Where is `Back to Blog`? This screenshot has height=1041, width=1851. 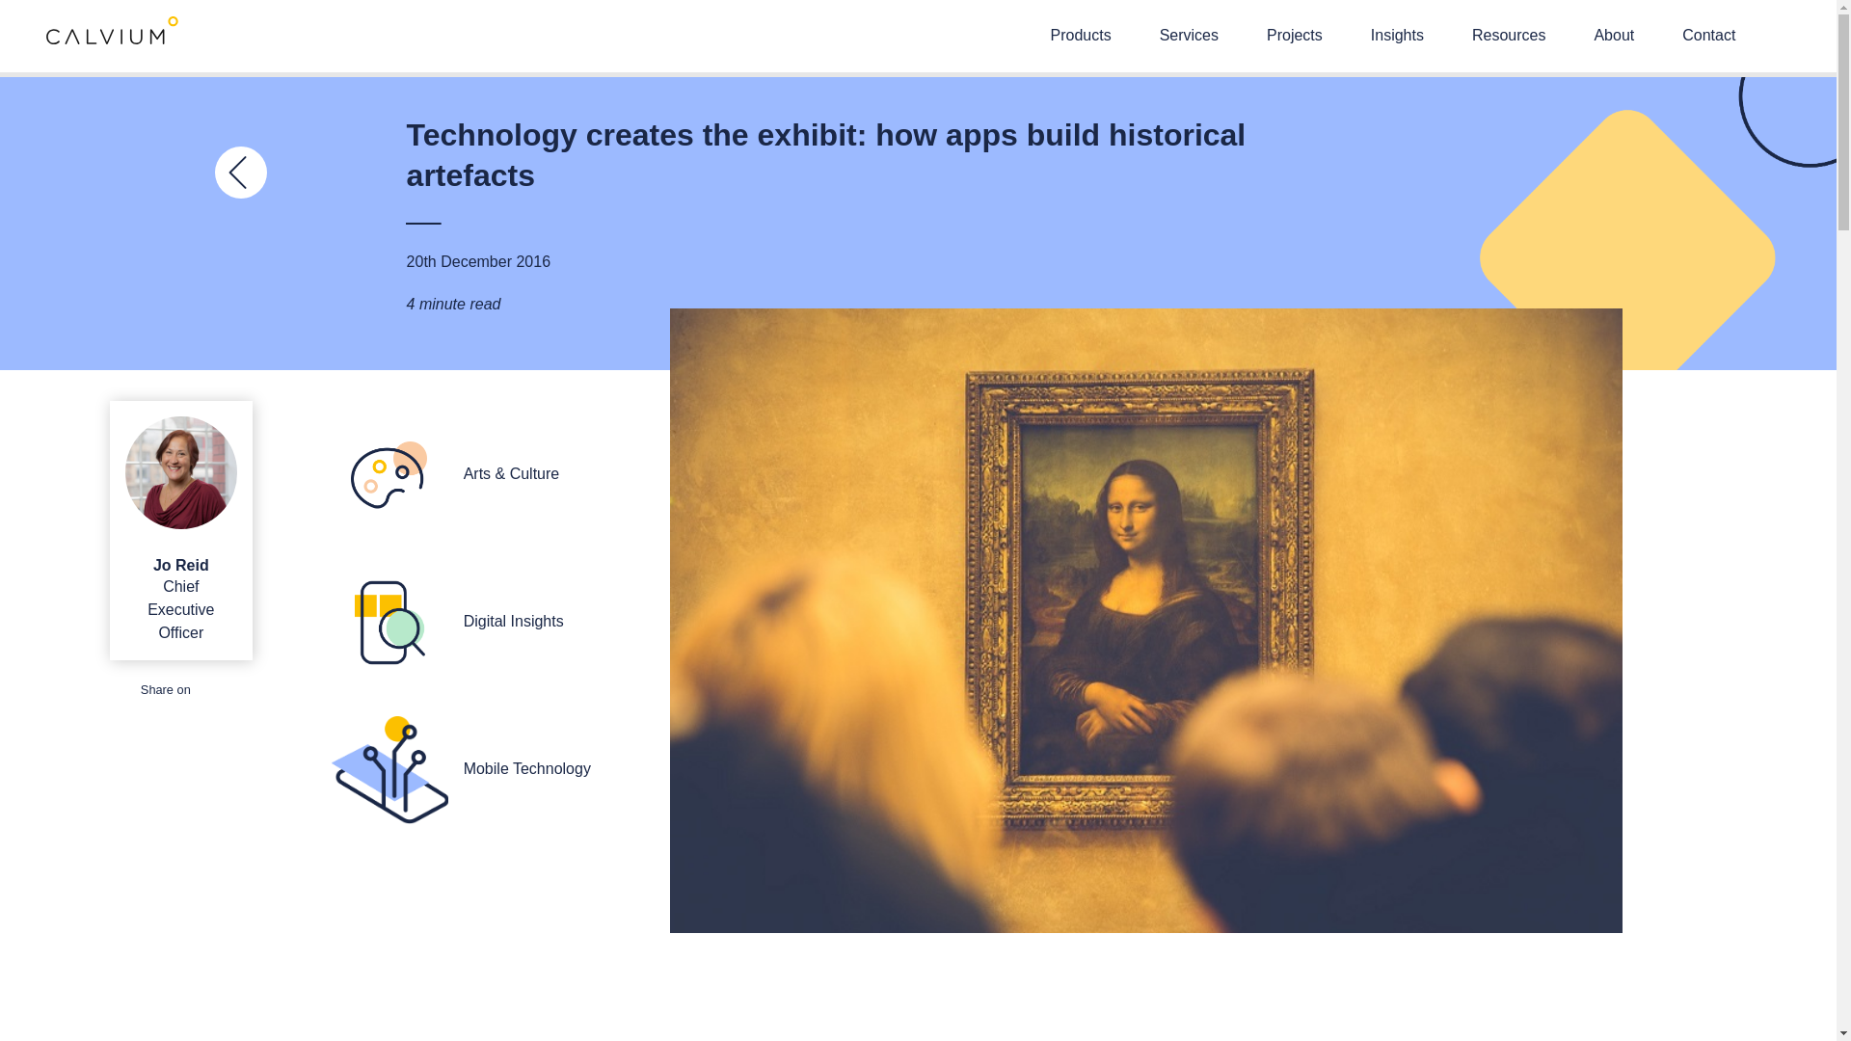 Back to Blog is located at coordinates (239, 175).